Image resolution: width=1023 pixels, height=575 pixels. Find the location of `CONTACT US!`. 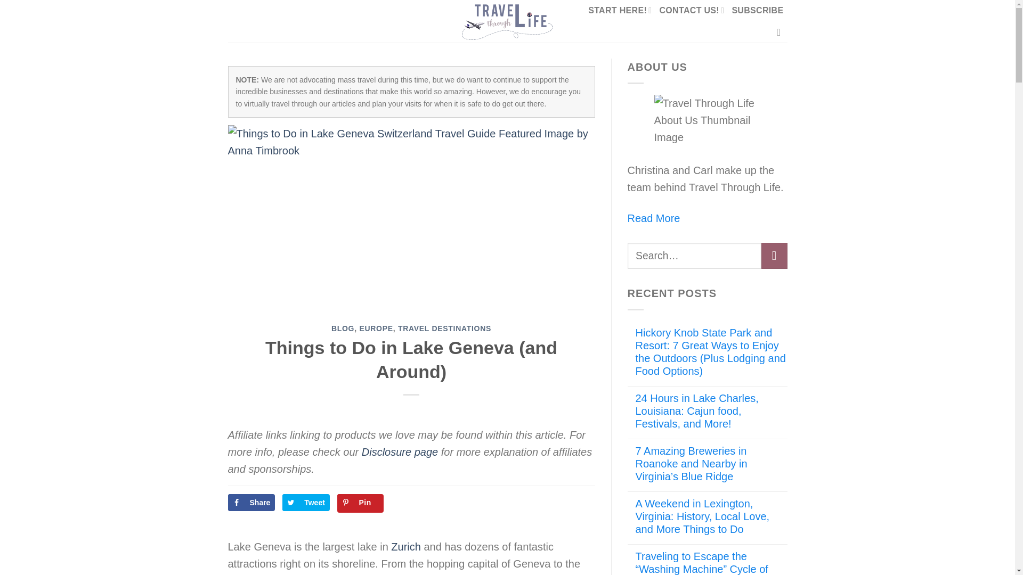

CONTACT US! is located at coordinates (692, 10).